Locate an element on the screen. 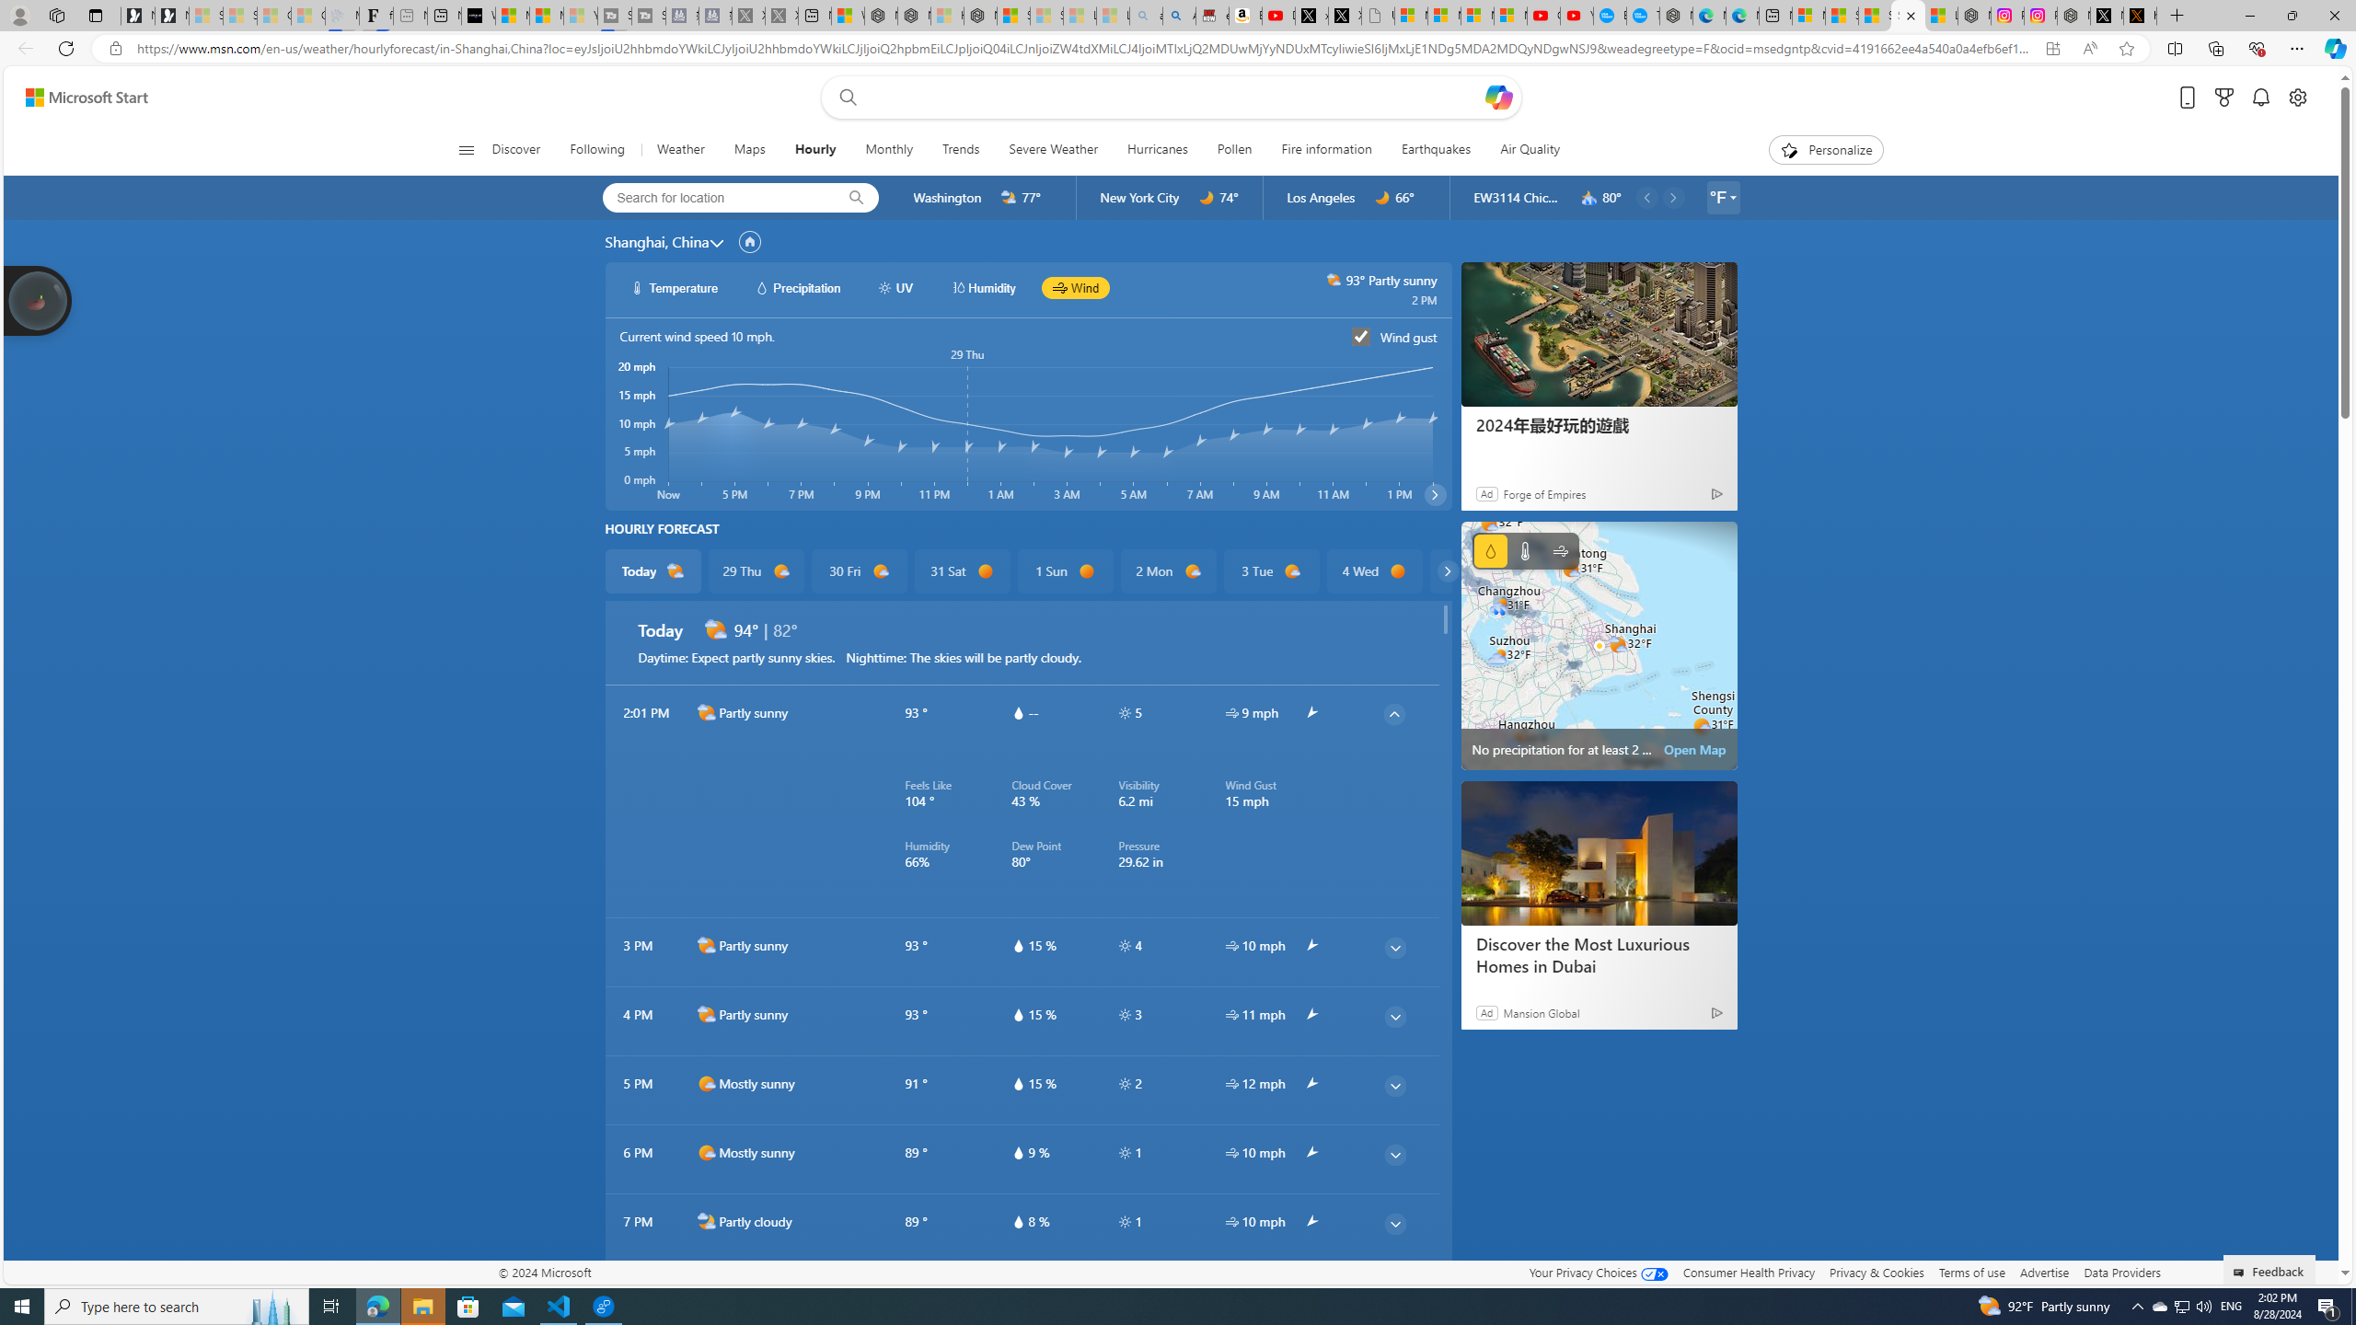  Notifications is located at coordinates (2262, 98).